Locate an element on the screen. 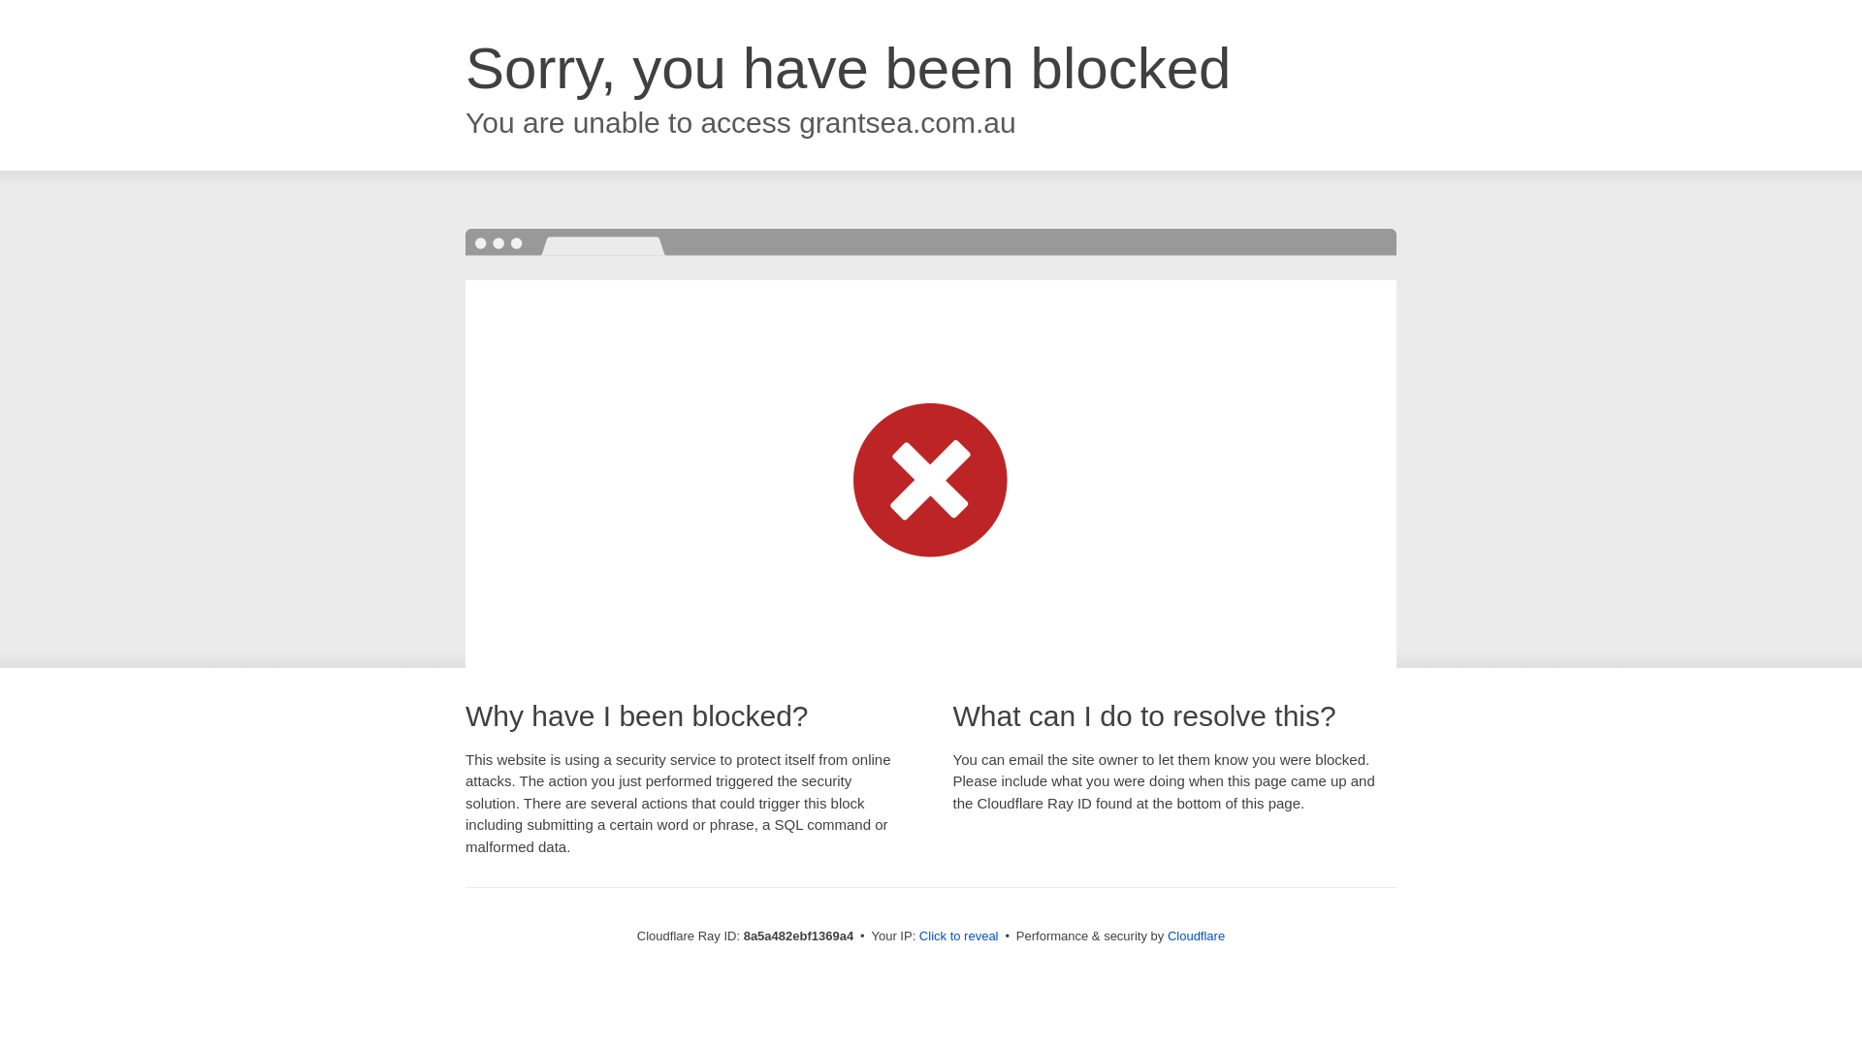 This screenshot has height=1047, width=1862. Cloudflare is located at coordinates (1196, 936).